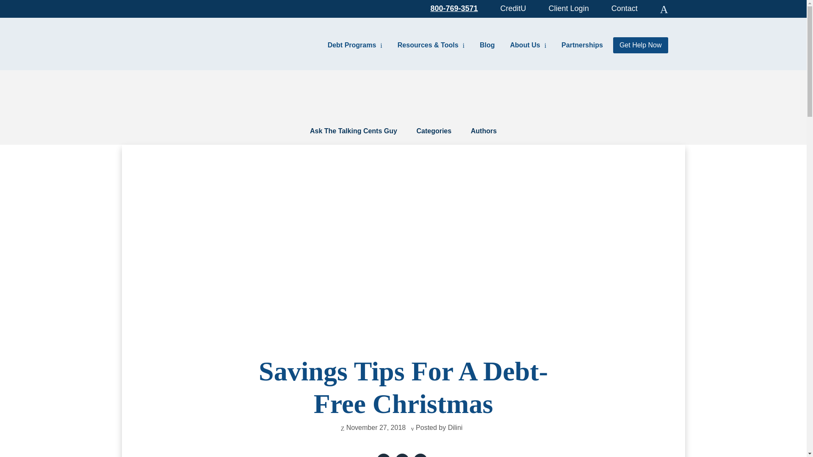 The image size is (813, 457). Describe the element at coordinates (569, 8) in the screenshot. I see `Client Login` at that location.